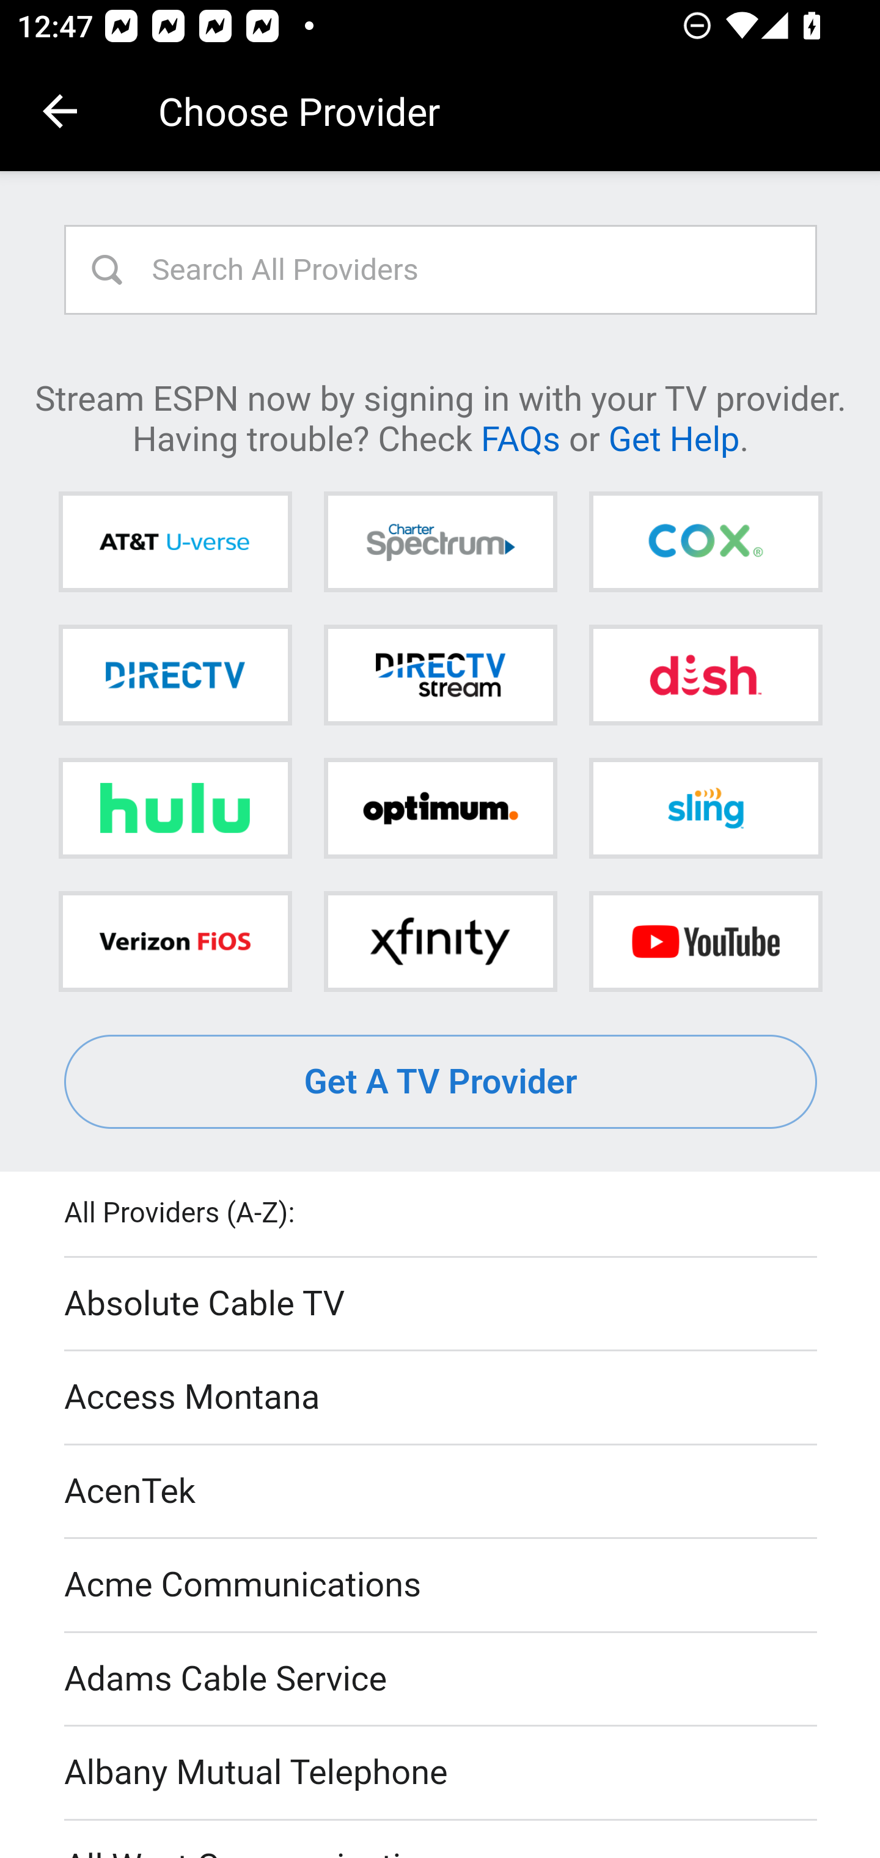 The image size is (880, 1858). Describe the element at coordinates (175, 941) in the screenshot. I see `Verizon FiOS` at that location.